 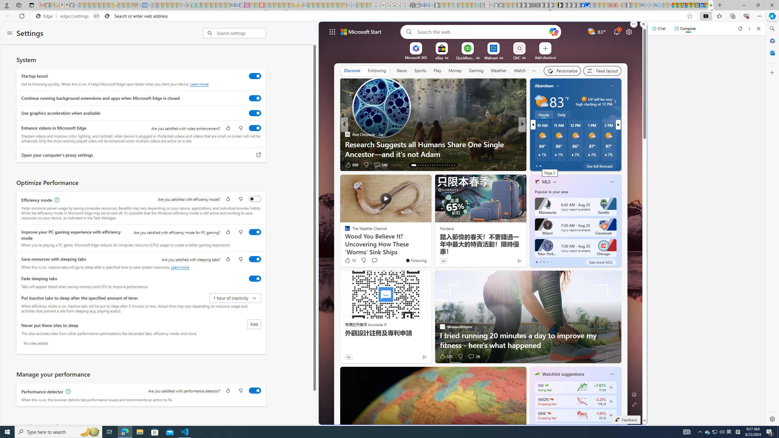 I want to click on New Report Confirms 2023 Was Record Hot | Watch - Sleeping, so click(x=101, y=5).